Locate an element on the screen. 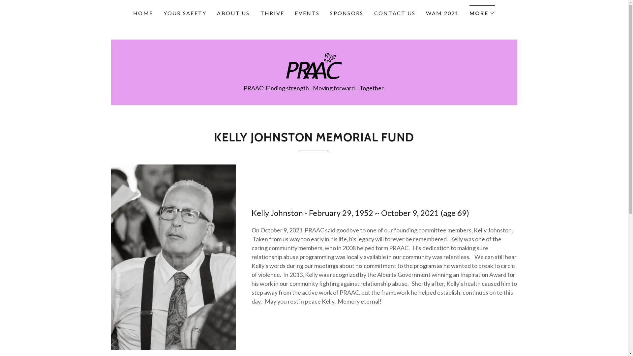  WAM 2021 is located at coordinates (442, 13).